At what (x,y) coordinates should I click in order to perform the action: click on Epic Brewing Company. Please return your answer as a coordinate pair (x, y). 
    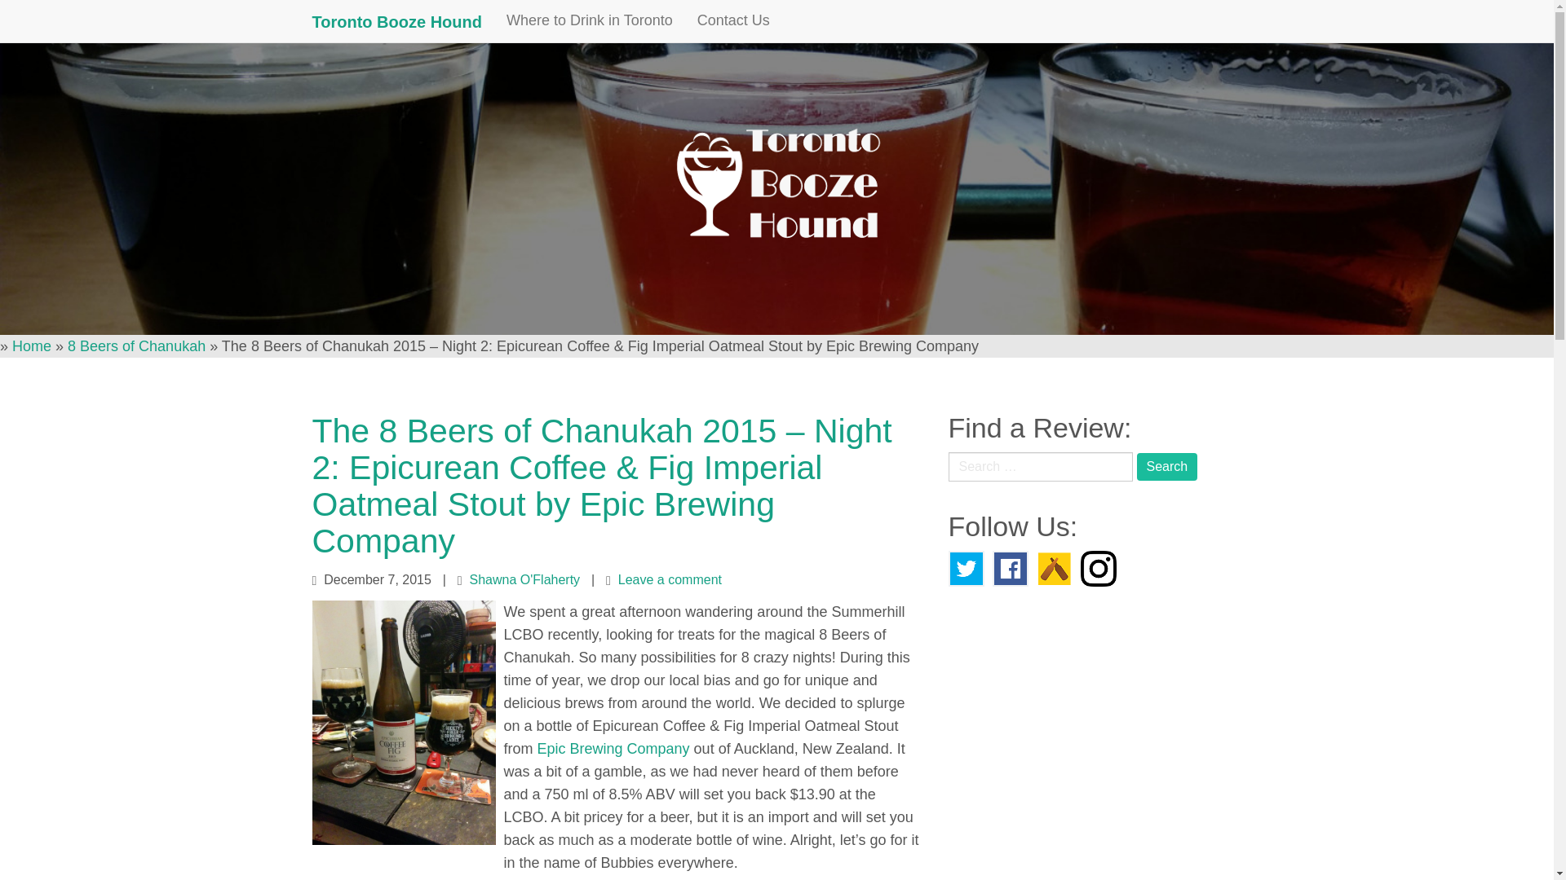
    Looking at the image, I should click on (613, 748).